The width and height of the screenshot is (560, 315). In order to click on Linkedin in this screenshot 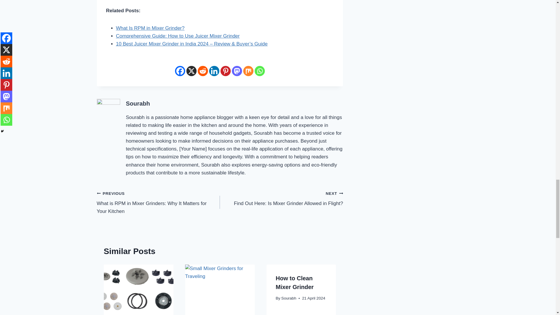, I will do `click(214, 71)`.